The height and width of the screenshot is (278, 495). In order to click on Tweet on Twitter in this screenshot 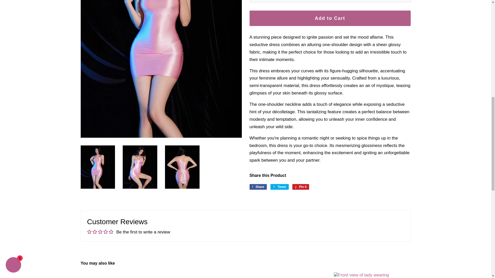, I will do `click(279, 187)`.